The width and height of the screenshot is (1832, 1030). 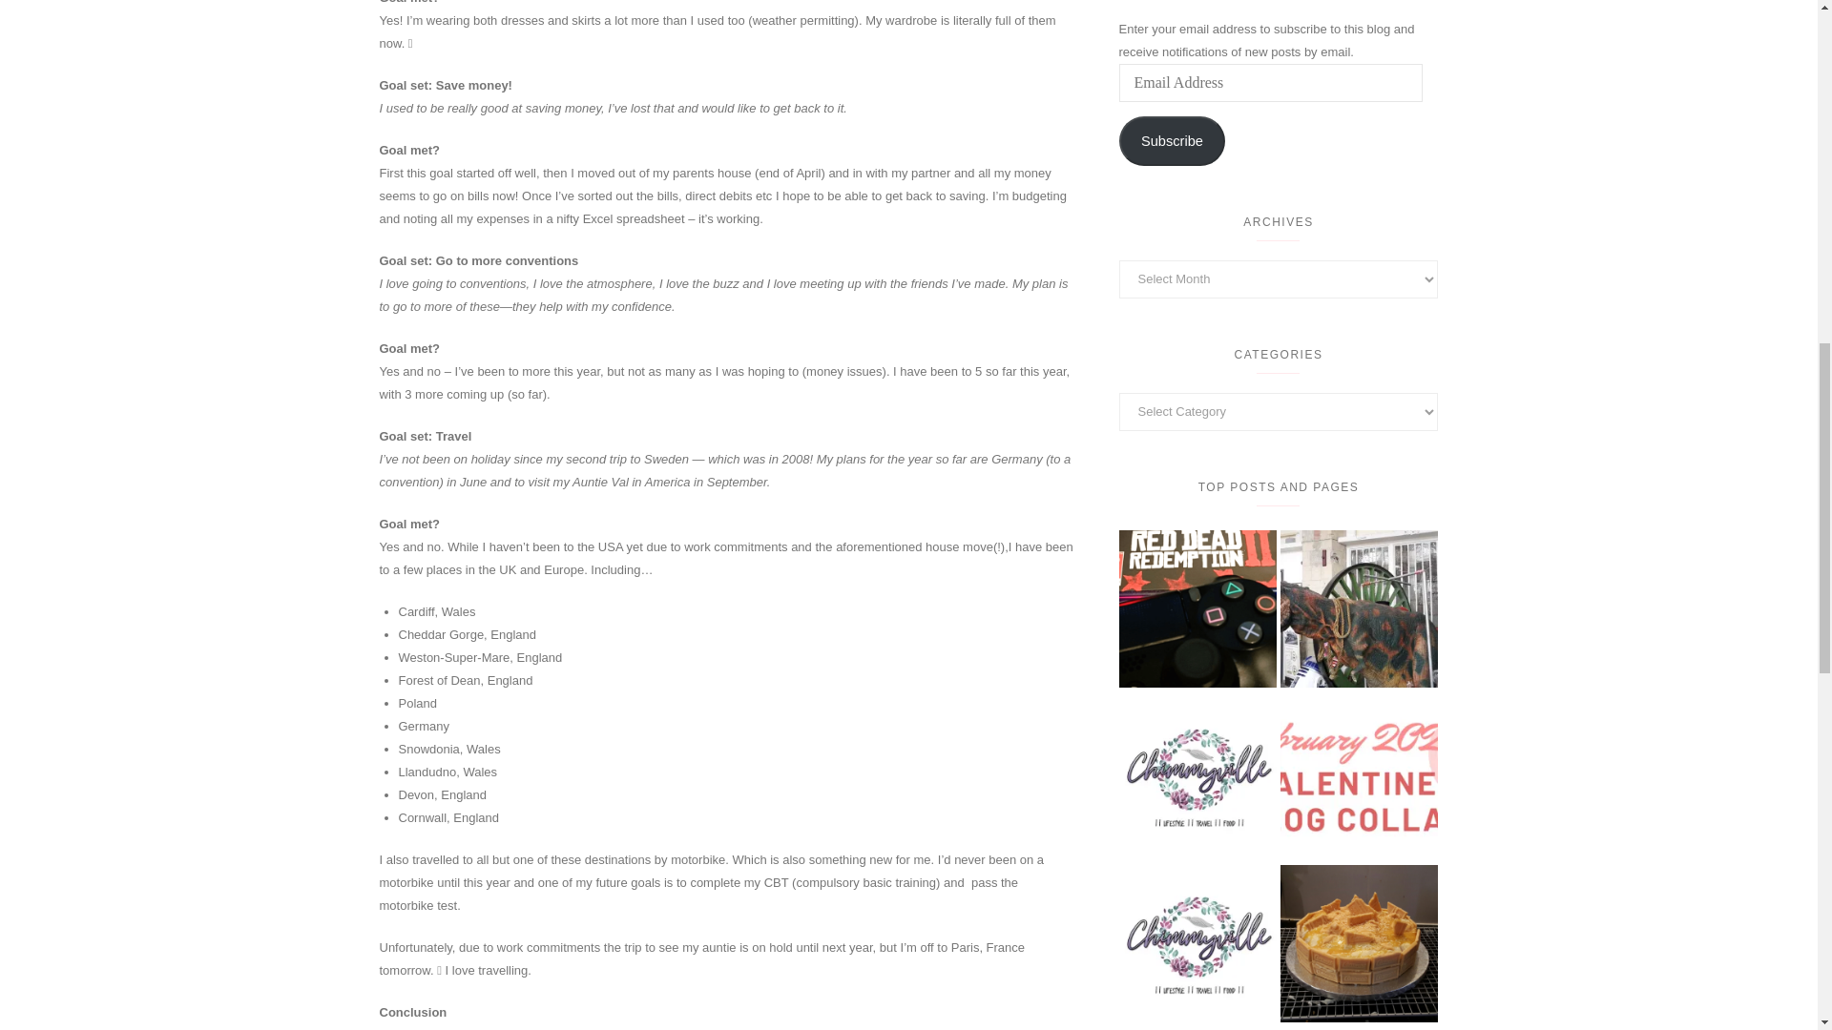 What do you see at coordinates (1359, 944) in the screenshot?
I see `Caramac cake` at bounding box center [1359, 944].